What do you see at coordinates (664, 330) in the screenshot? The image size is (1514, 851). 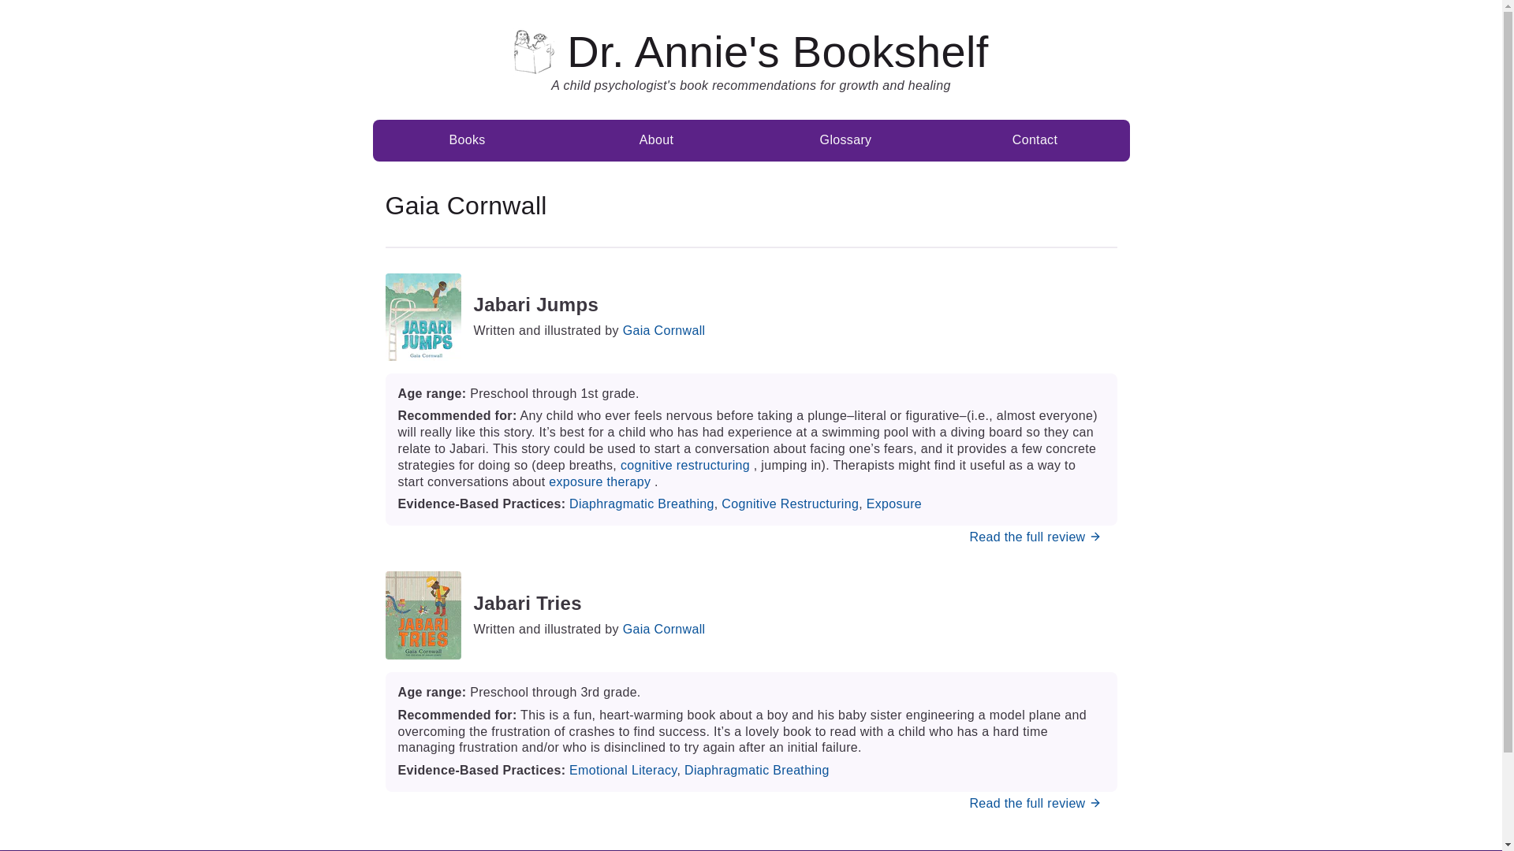 I see `Gaia Cornwall` at bounding box center [664, 330].